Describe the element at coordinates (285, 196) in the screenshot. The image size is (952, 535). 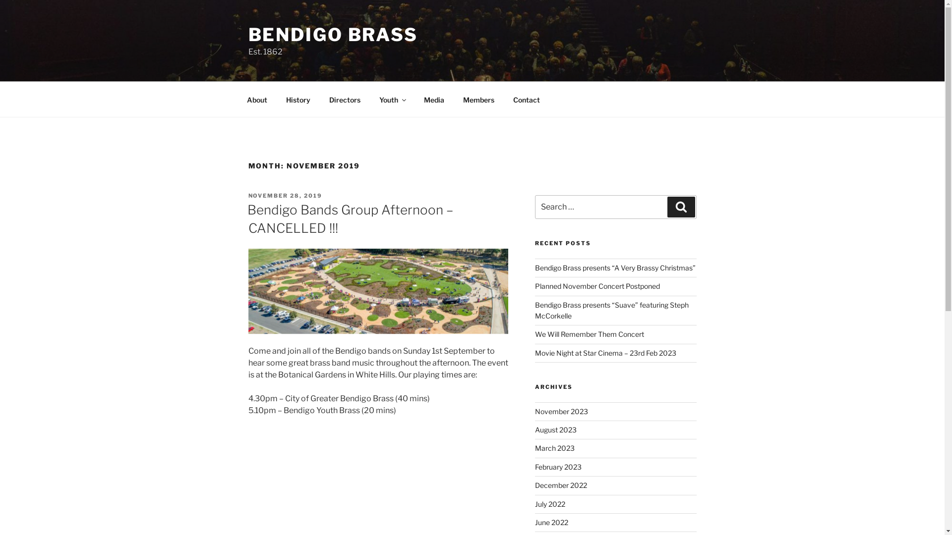
I see `NOVEMBER 28, 2019` at that location.